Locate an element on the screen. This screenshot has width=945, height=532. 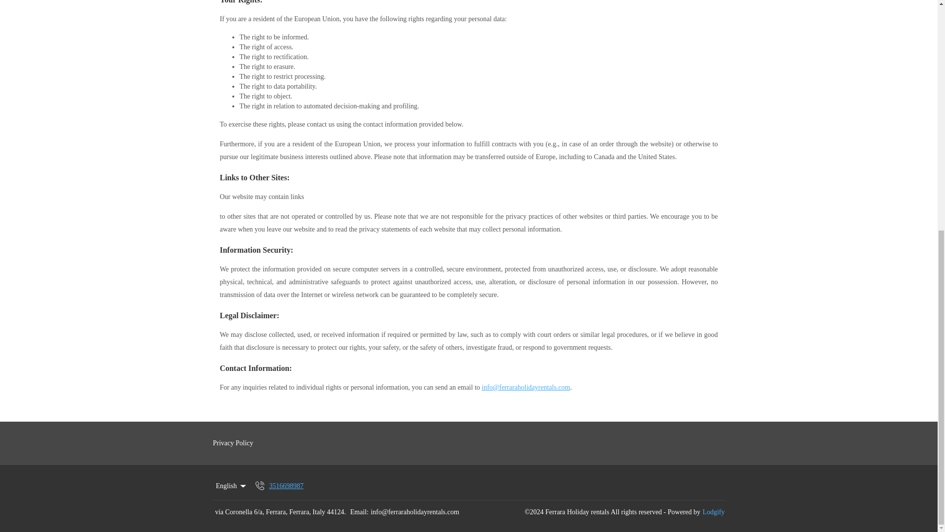
English is located at coordinates (231, 486).